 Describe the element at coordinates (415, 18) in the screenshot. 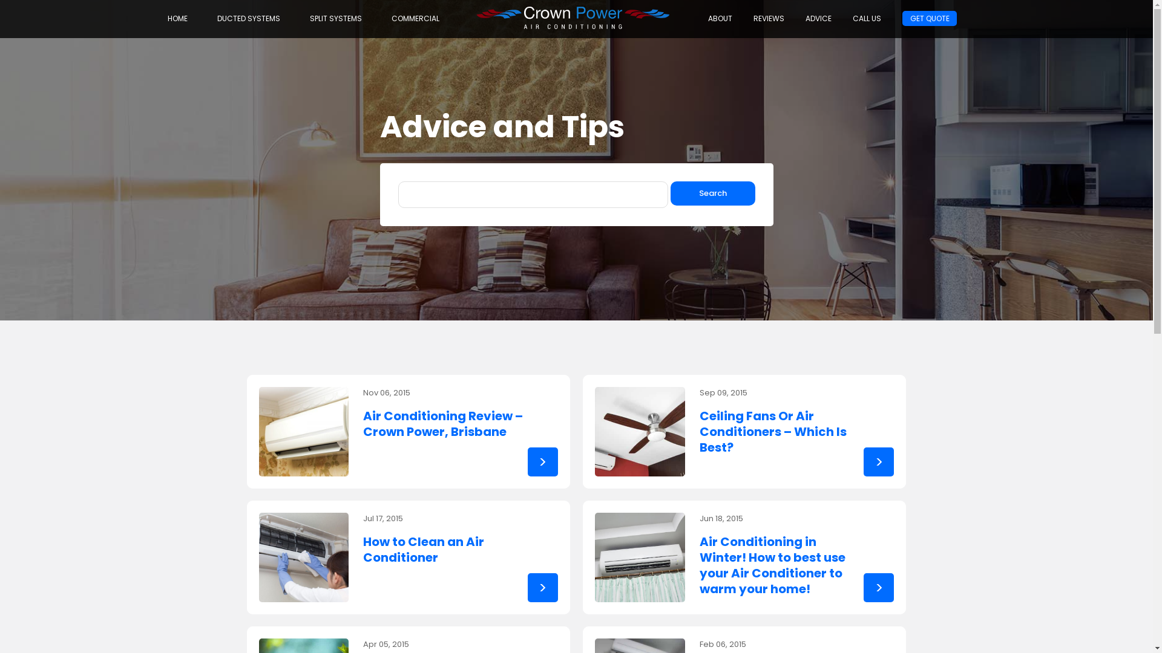

I see `COMMERCIAL` at that location.